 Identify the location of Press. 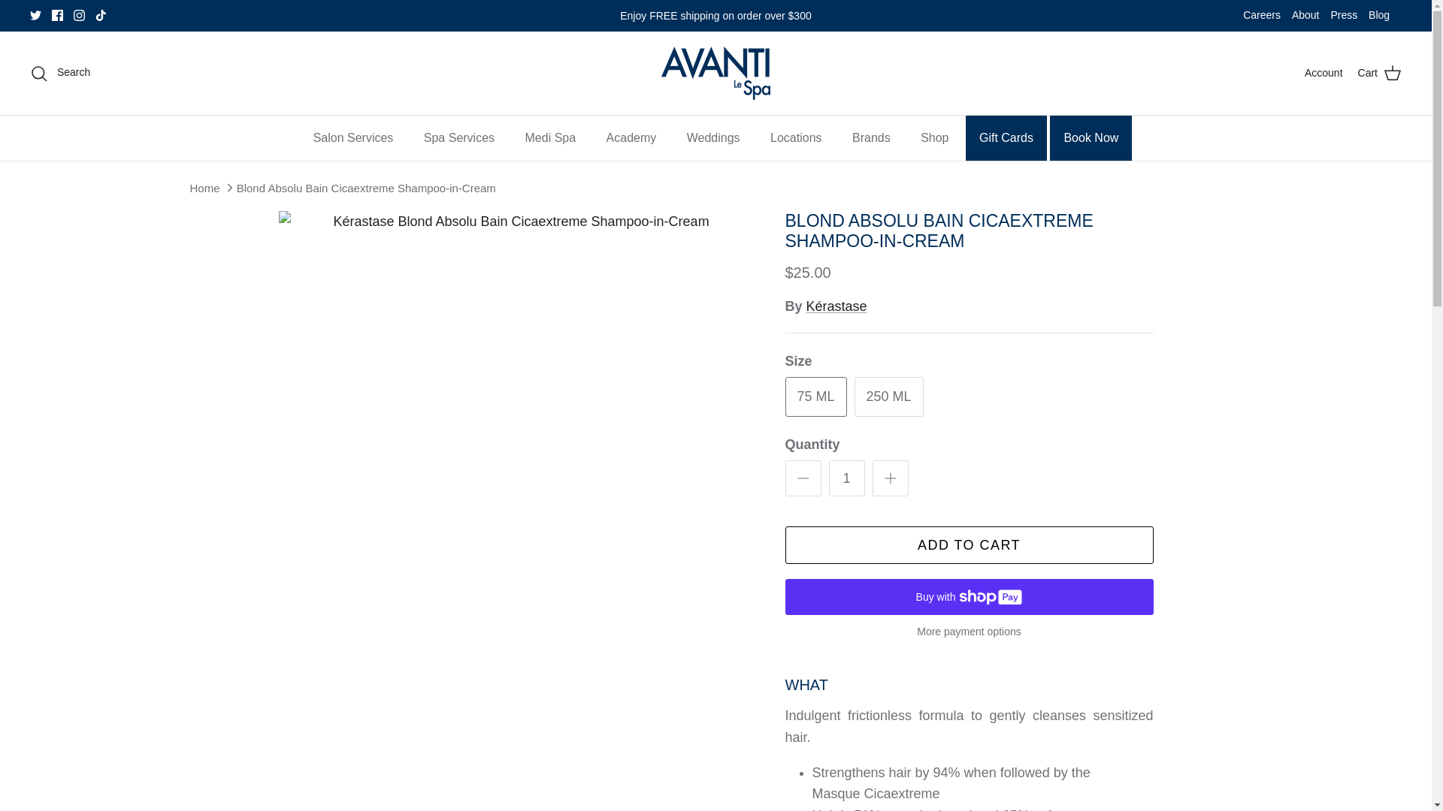
(1344, 16).